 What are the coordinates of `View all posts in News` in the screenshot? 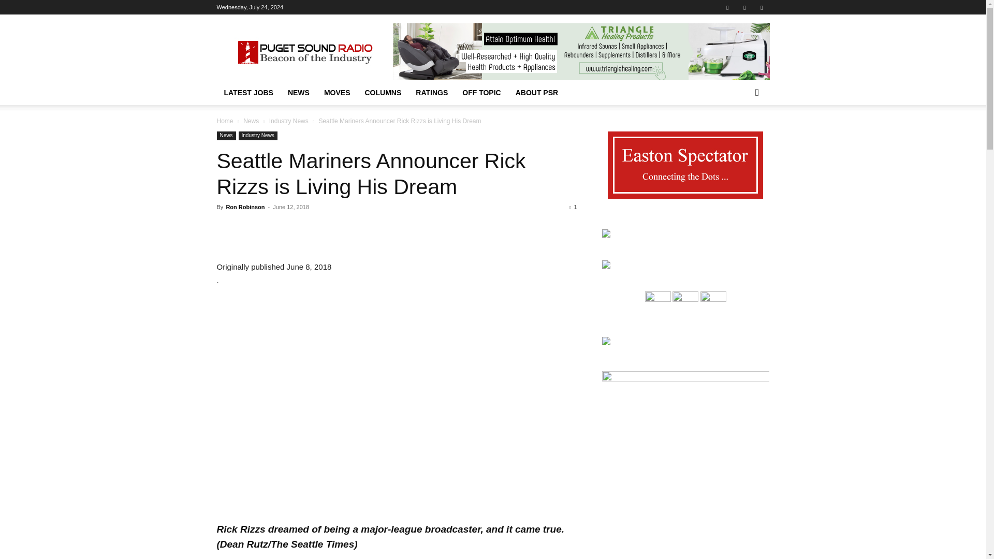 It's located at (251, 121).